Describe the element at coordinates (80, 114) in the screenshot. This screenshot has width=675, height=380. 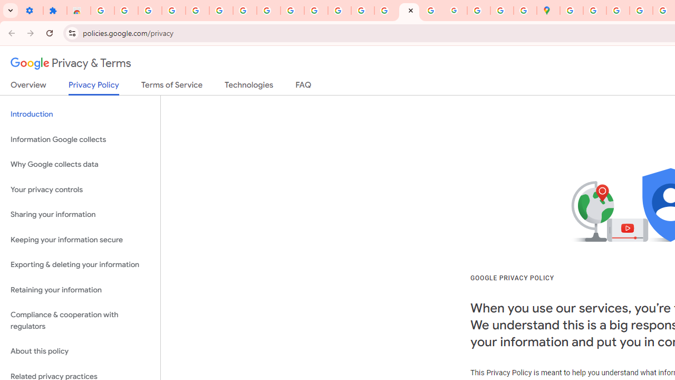
I see `Introduction` at that location.